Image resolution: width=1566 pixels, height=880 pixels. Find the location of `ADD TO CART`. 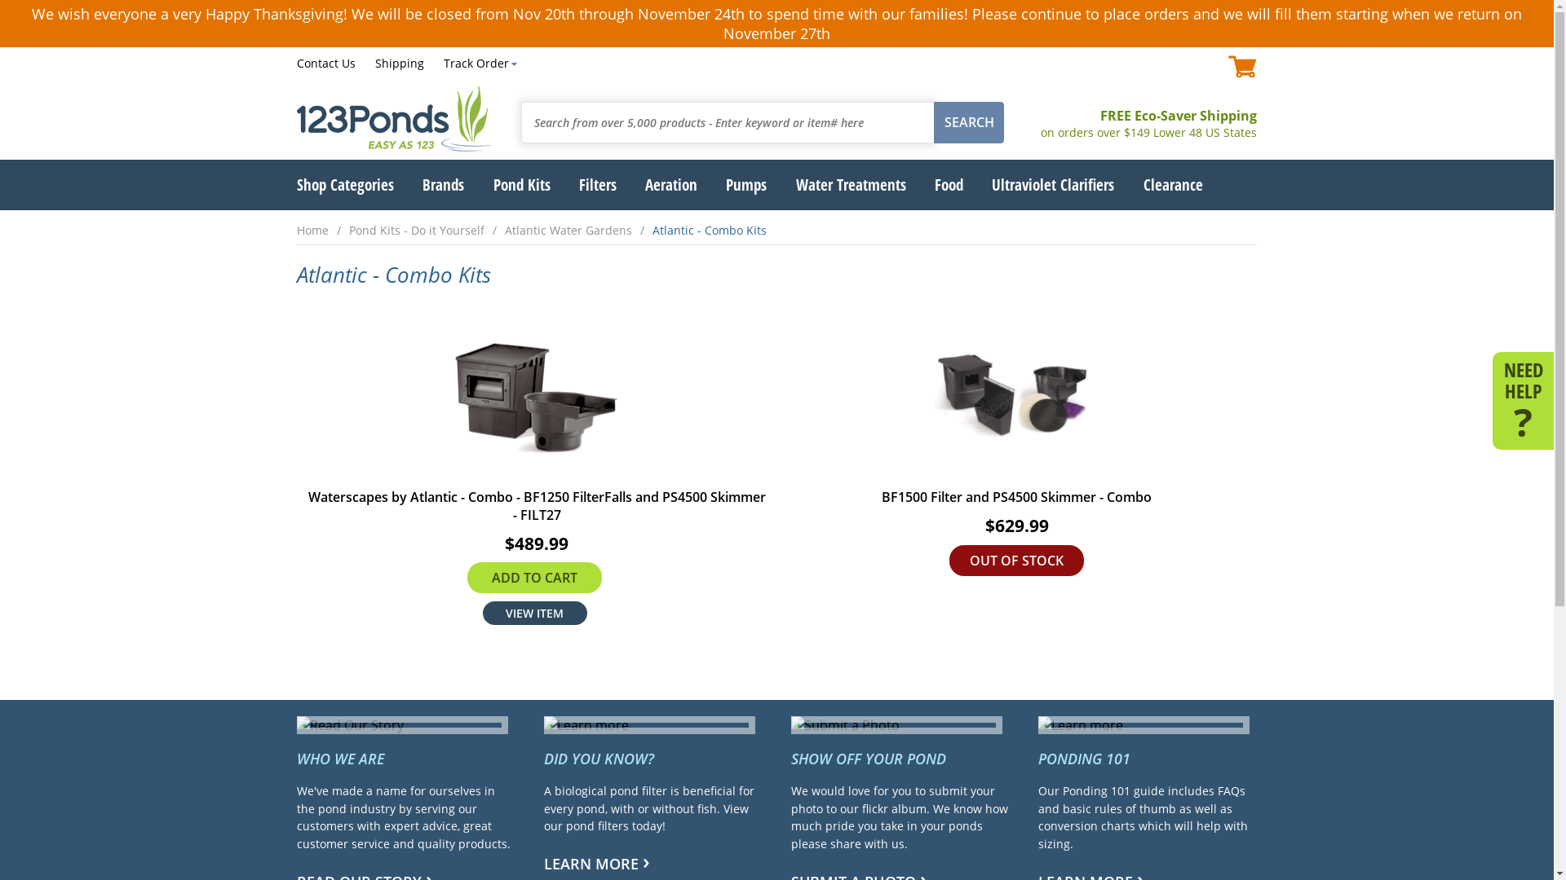

ADD TO CART is located at coordinates (535, 578).